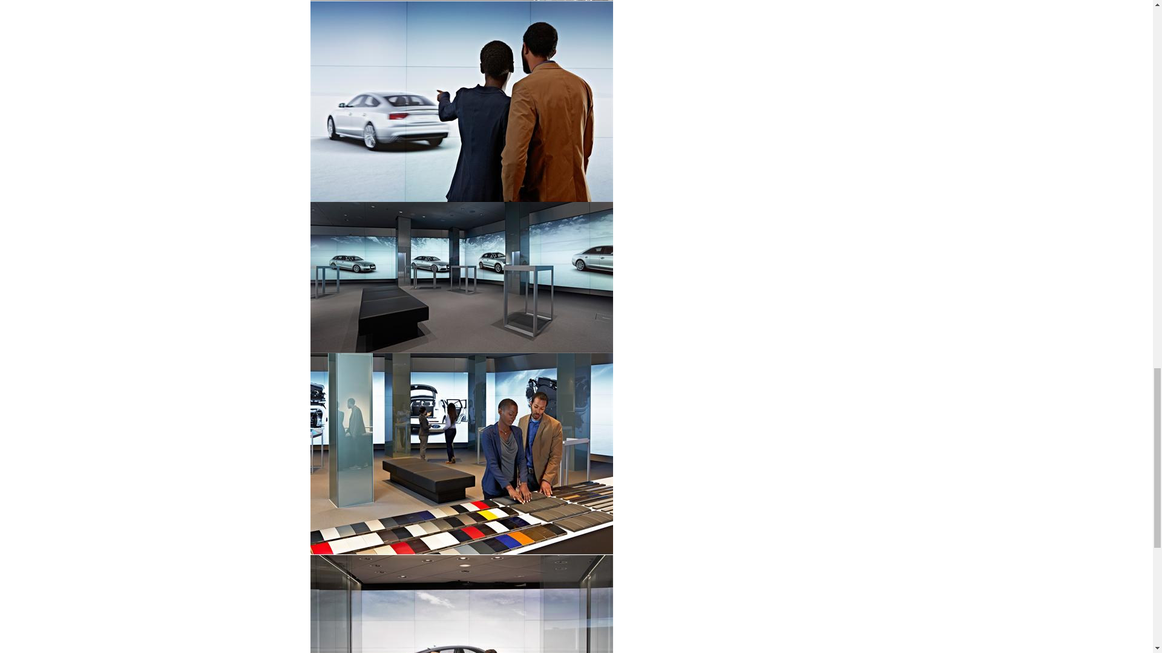 The height and width of the screenshot is (653, 1162). Describe the element at coordinates (461, 454) in the screenshot. I see `Audi City 5` at that location.